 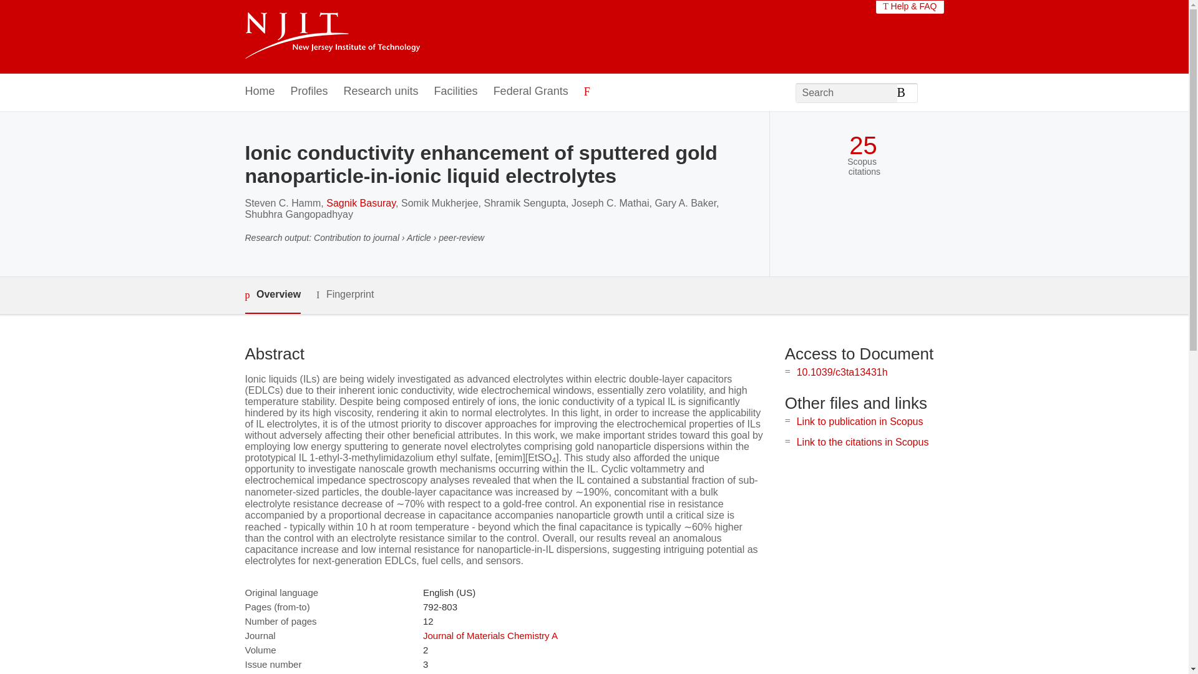 What do you see at coordinates (381, 92) in the screenshot?
I see `Research units` at bounding box center [381, 92].